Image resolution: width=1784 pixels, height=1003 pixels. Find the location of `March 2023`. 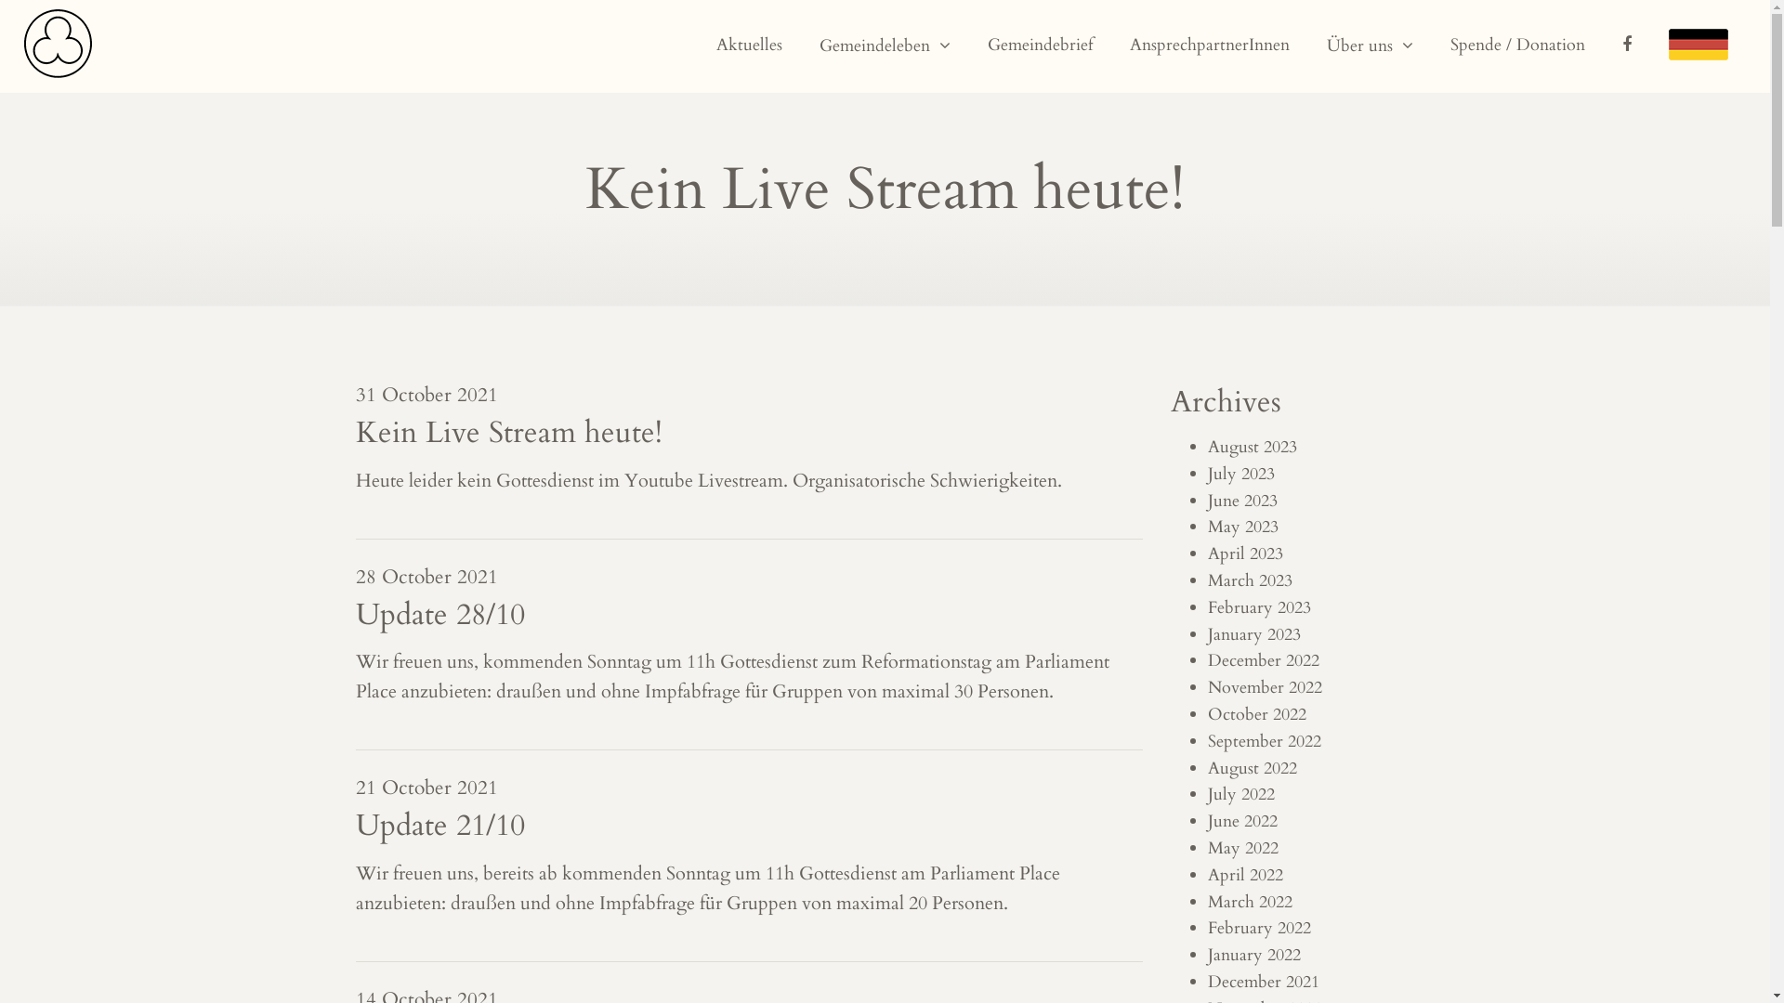

March 2023 is located at coordinates (1251, 580).